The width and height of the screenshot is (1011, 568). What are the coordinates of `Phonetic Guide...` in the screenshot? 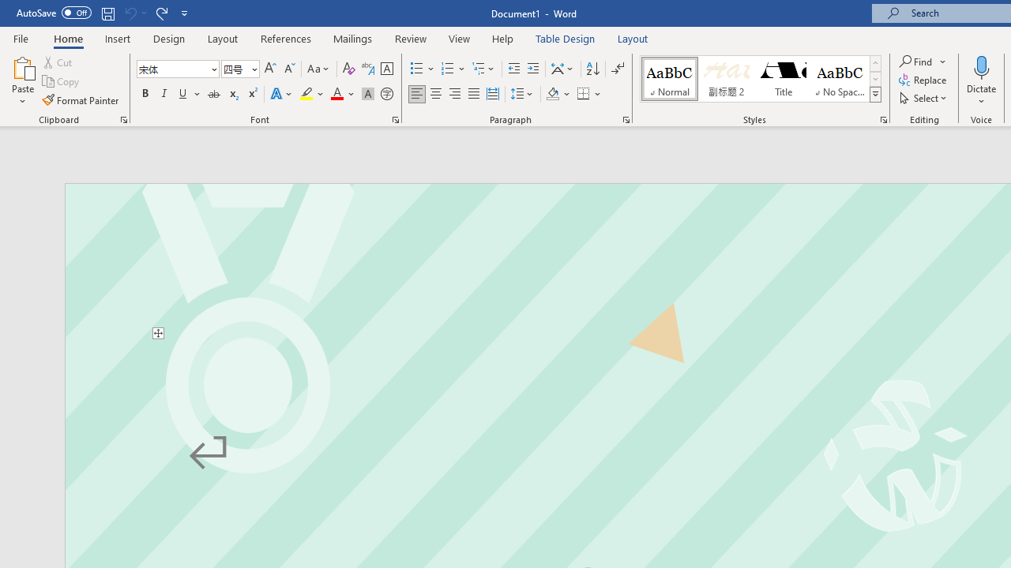 It's located at (368, 69).